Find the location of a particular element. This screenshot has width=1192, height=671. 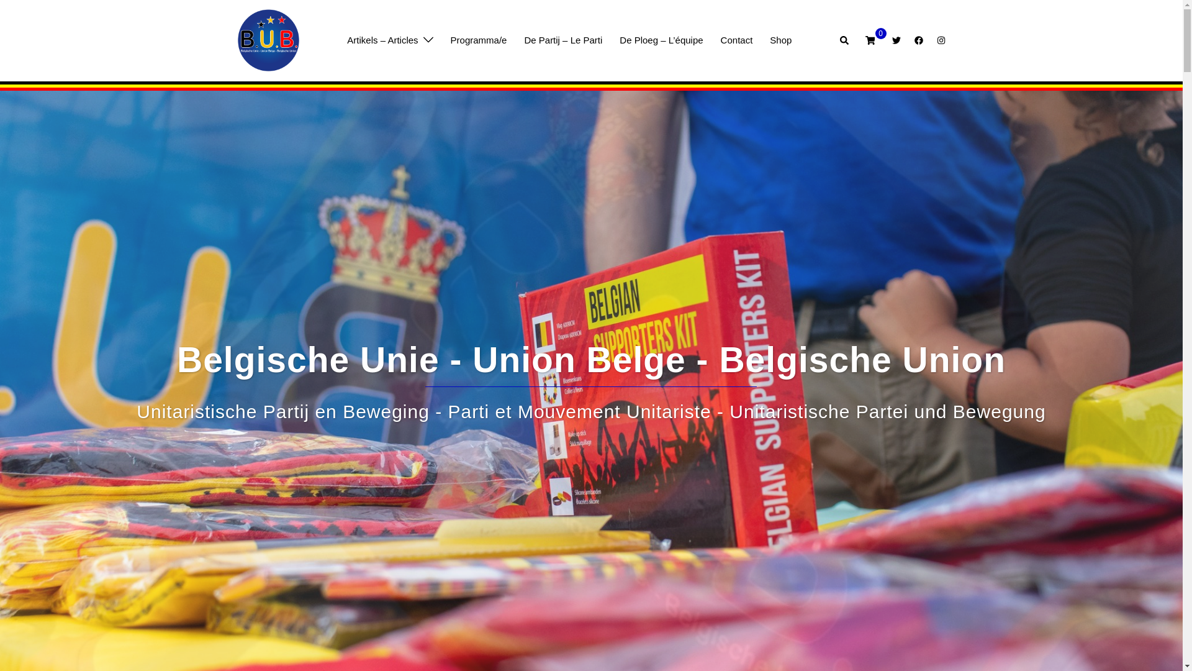

Shop is located at coordinates (781, 40).